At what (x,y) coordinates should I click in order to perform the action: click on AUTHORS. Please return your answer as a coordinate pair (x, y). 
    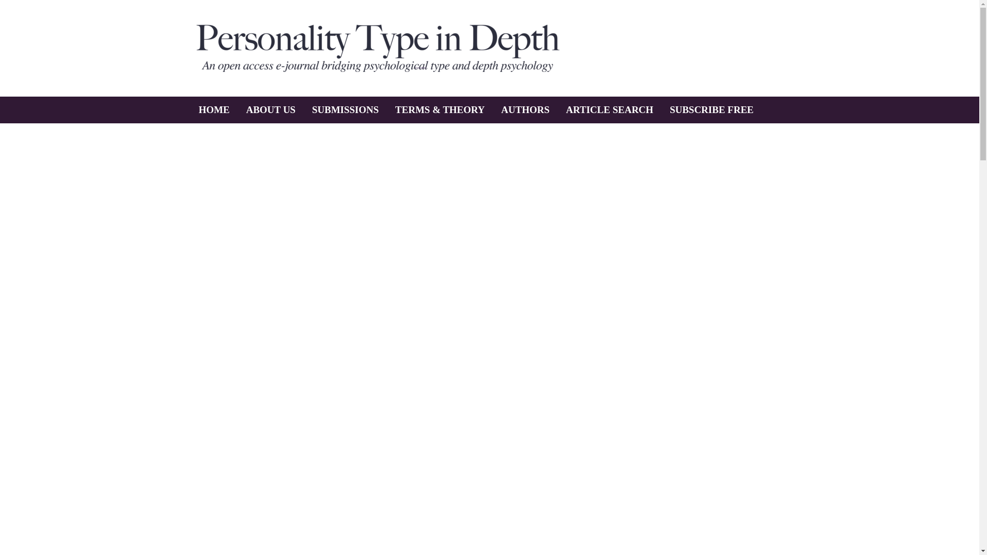
    Looking at the image, I should click on (525, 109).